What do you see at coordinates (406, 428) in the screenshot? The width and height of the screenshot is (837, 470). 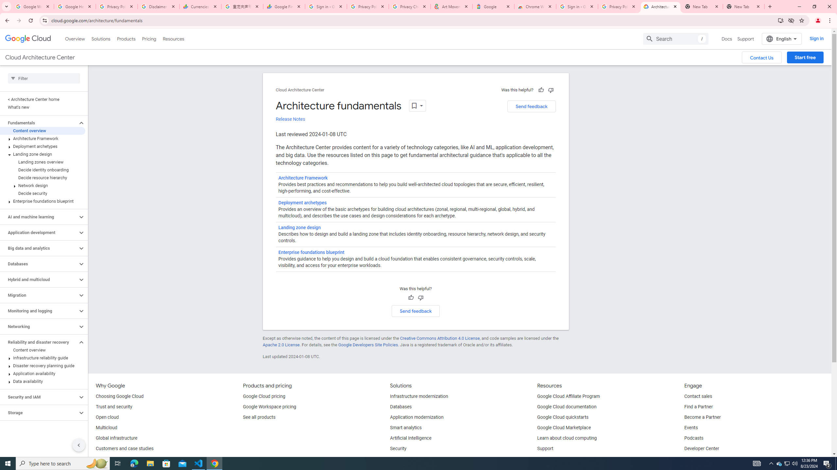 I see `Smart analytics` at bounding box center [406, 428].